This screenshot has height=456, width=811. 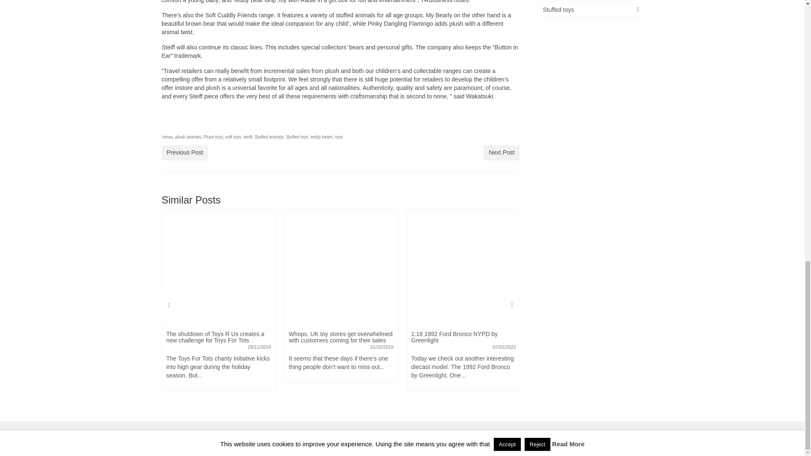 I want to click on Share on Facebook, so click(x=168, y=123).